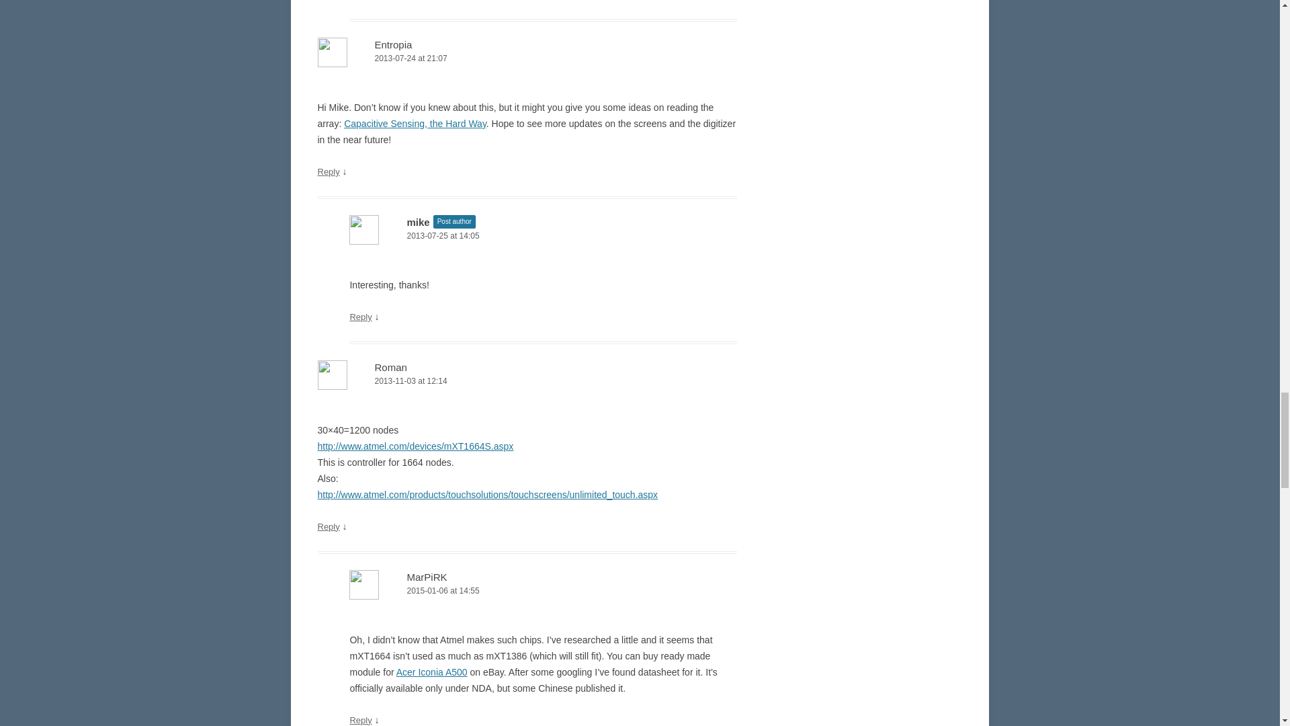  I want to click on Reply, so click(328, 172).